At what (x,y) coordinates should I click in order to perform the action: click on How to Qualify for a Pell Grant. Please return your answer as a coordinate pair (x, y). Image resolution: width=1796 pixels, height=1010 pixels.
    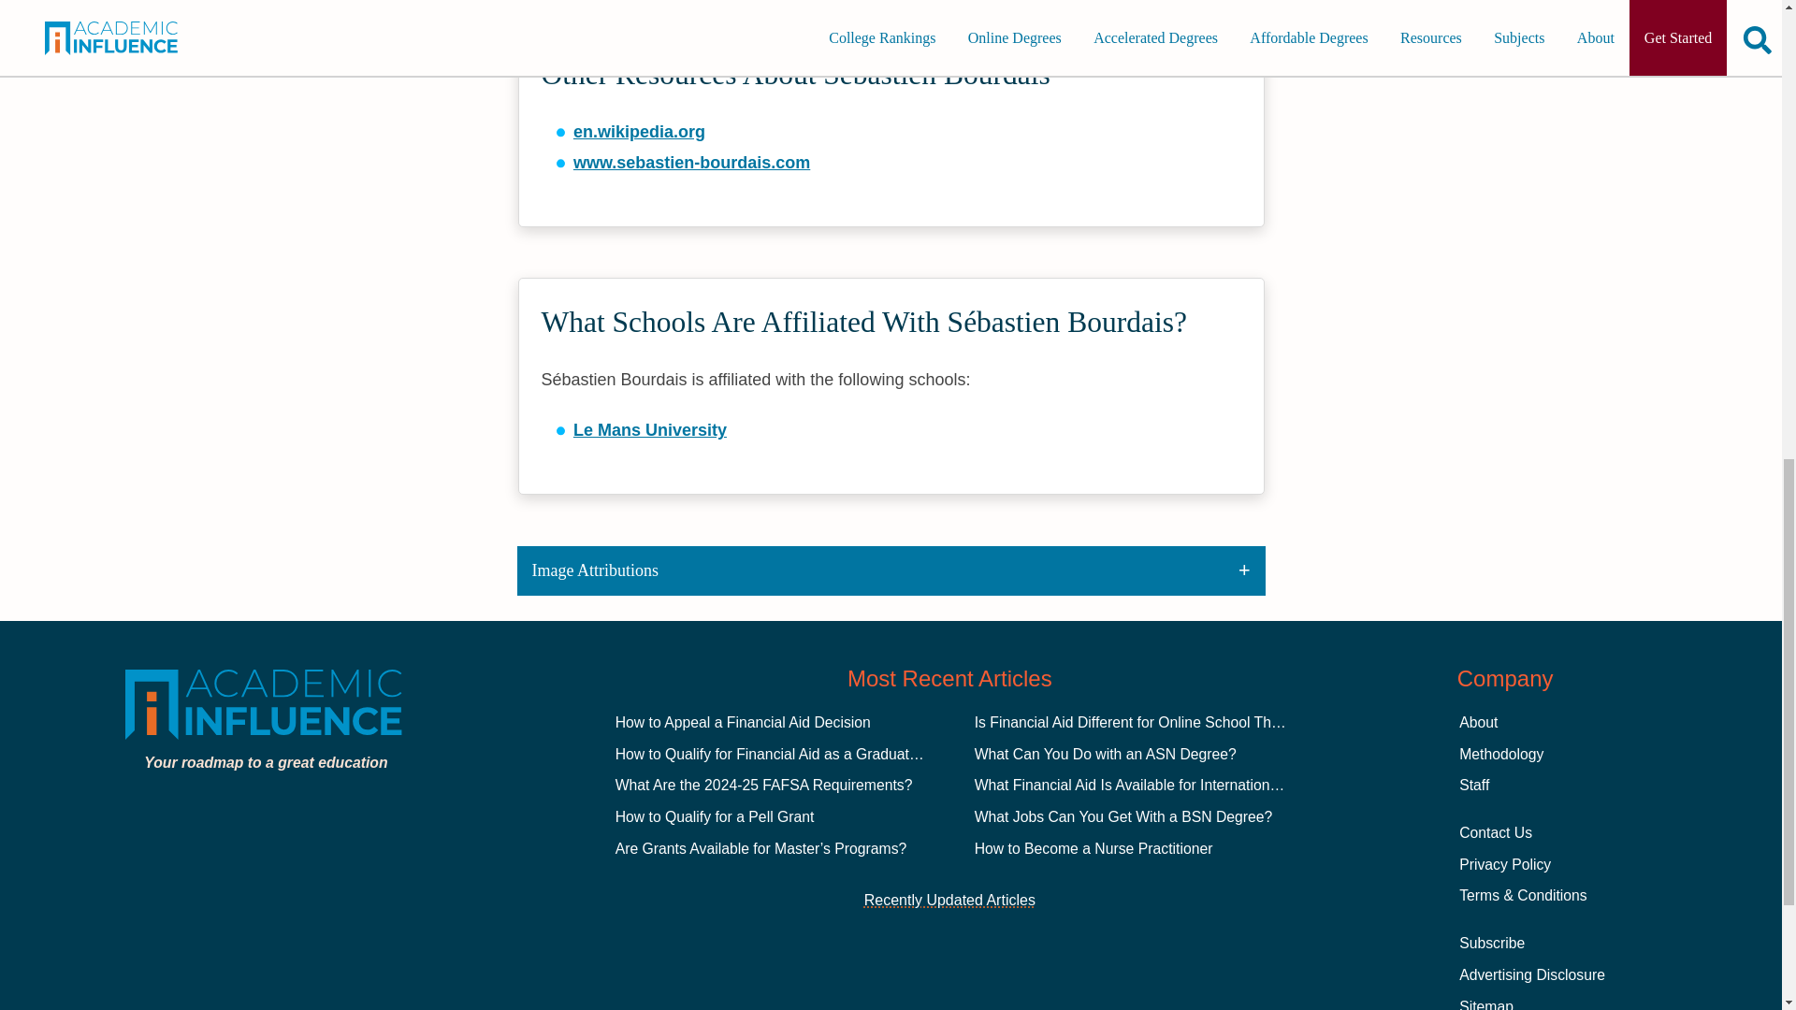
    Looking at the image, I should click on (715, 817).